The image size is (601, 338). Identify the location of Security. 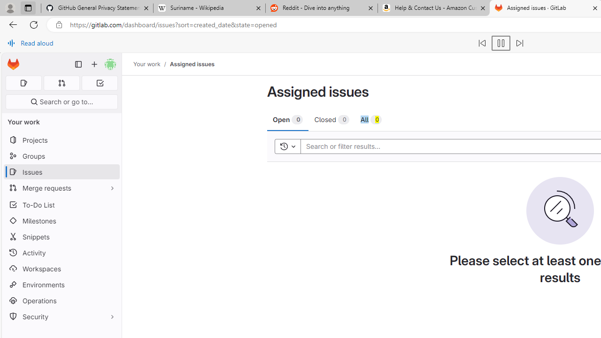
(61, 316).